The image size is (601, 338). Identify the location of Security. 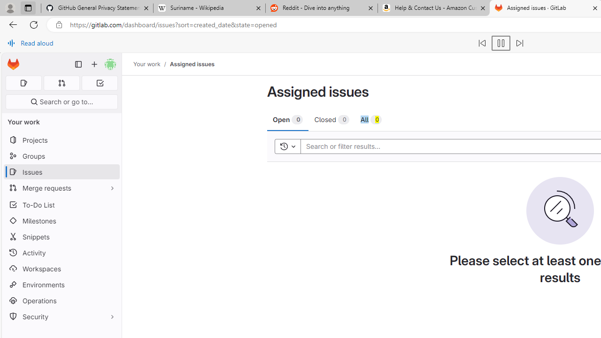
(61, 316).